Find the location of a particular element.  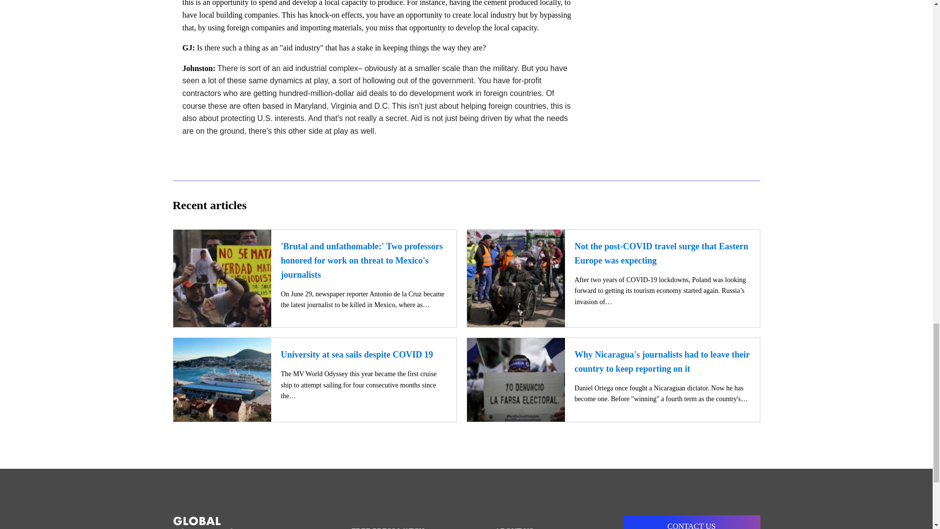

University at sea sails despite COVID 19 is located at coordinates (357, 355).